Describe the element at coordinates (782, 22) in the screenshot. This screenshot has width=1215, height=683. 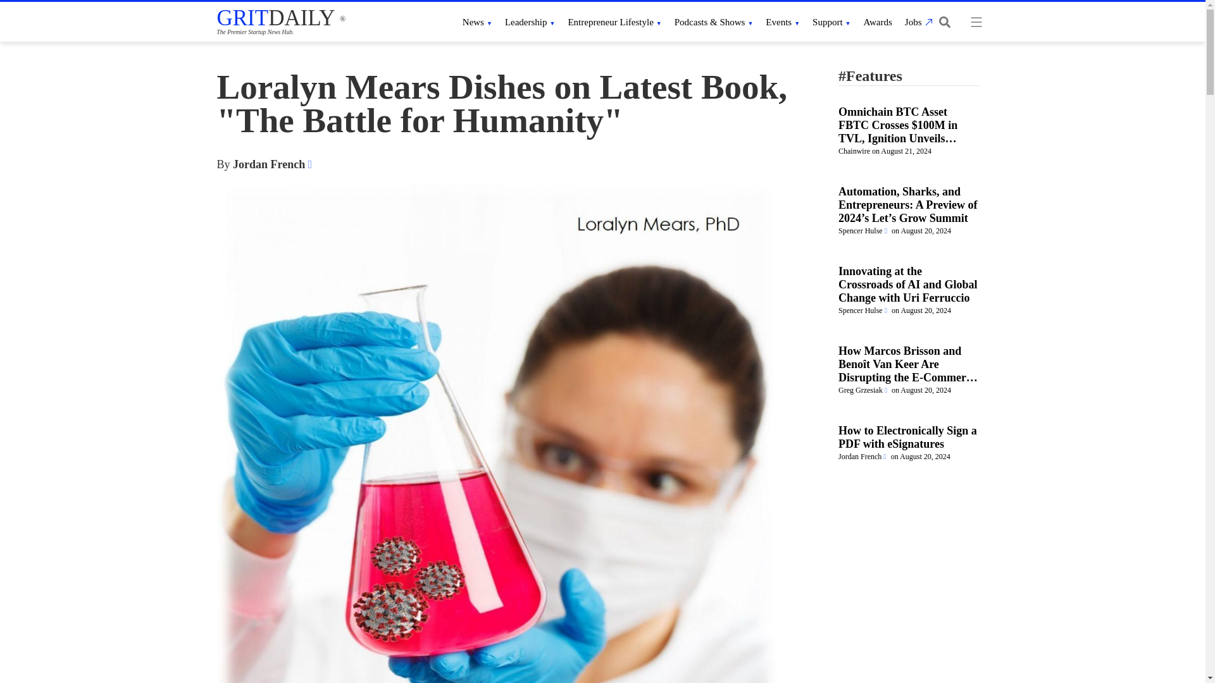
I see `Events` at that location.